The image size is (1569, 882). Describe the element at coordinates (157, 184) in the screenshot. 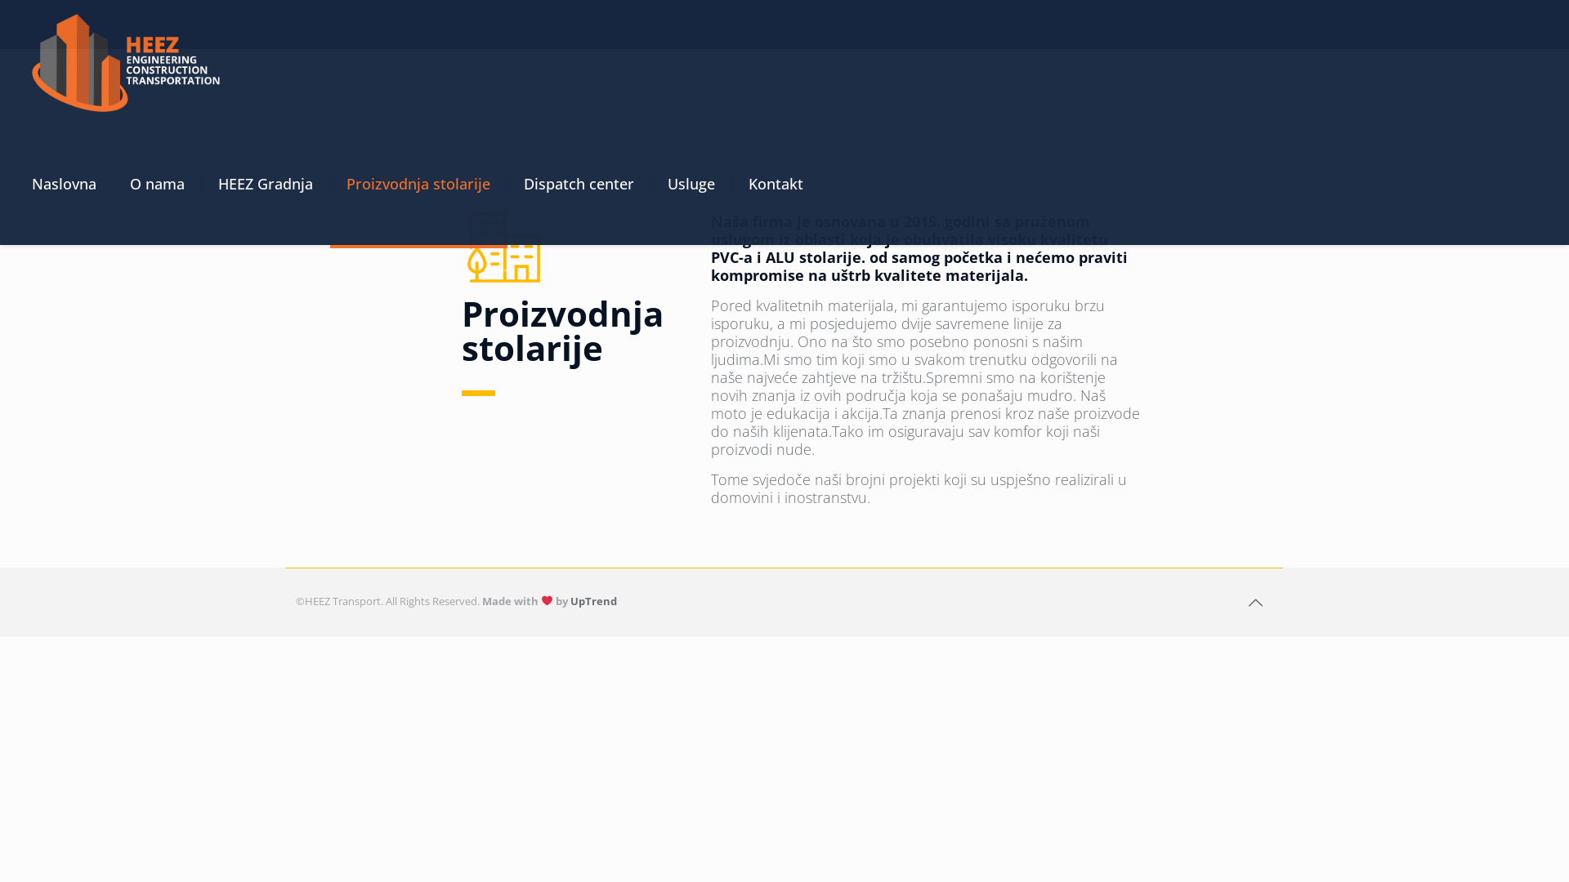

I see `O nama` at that location.